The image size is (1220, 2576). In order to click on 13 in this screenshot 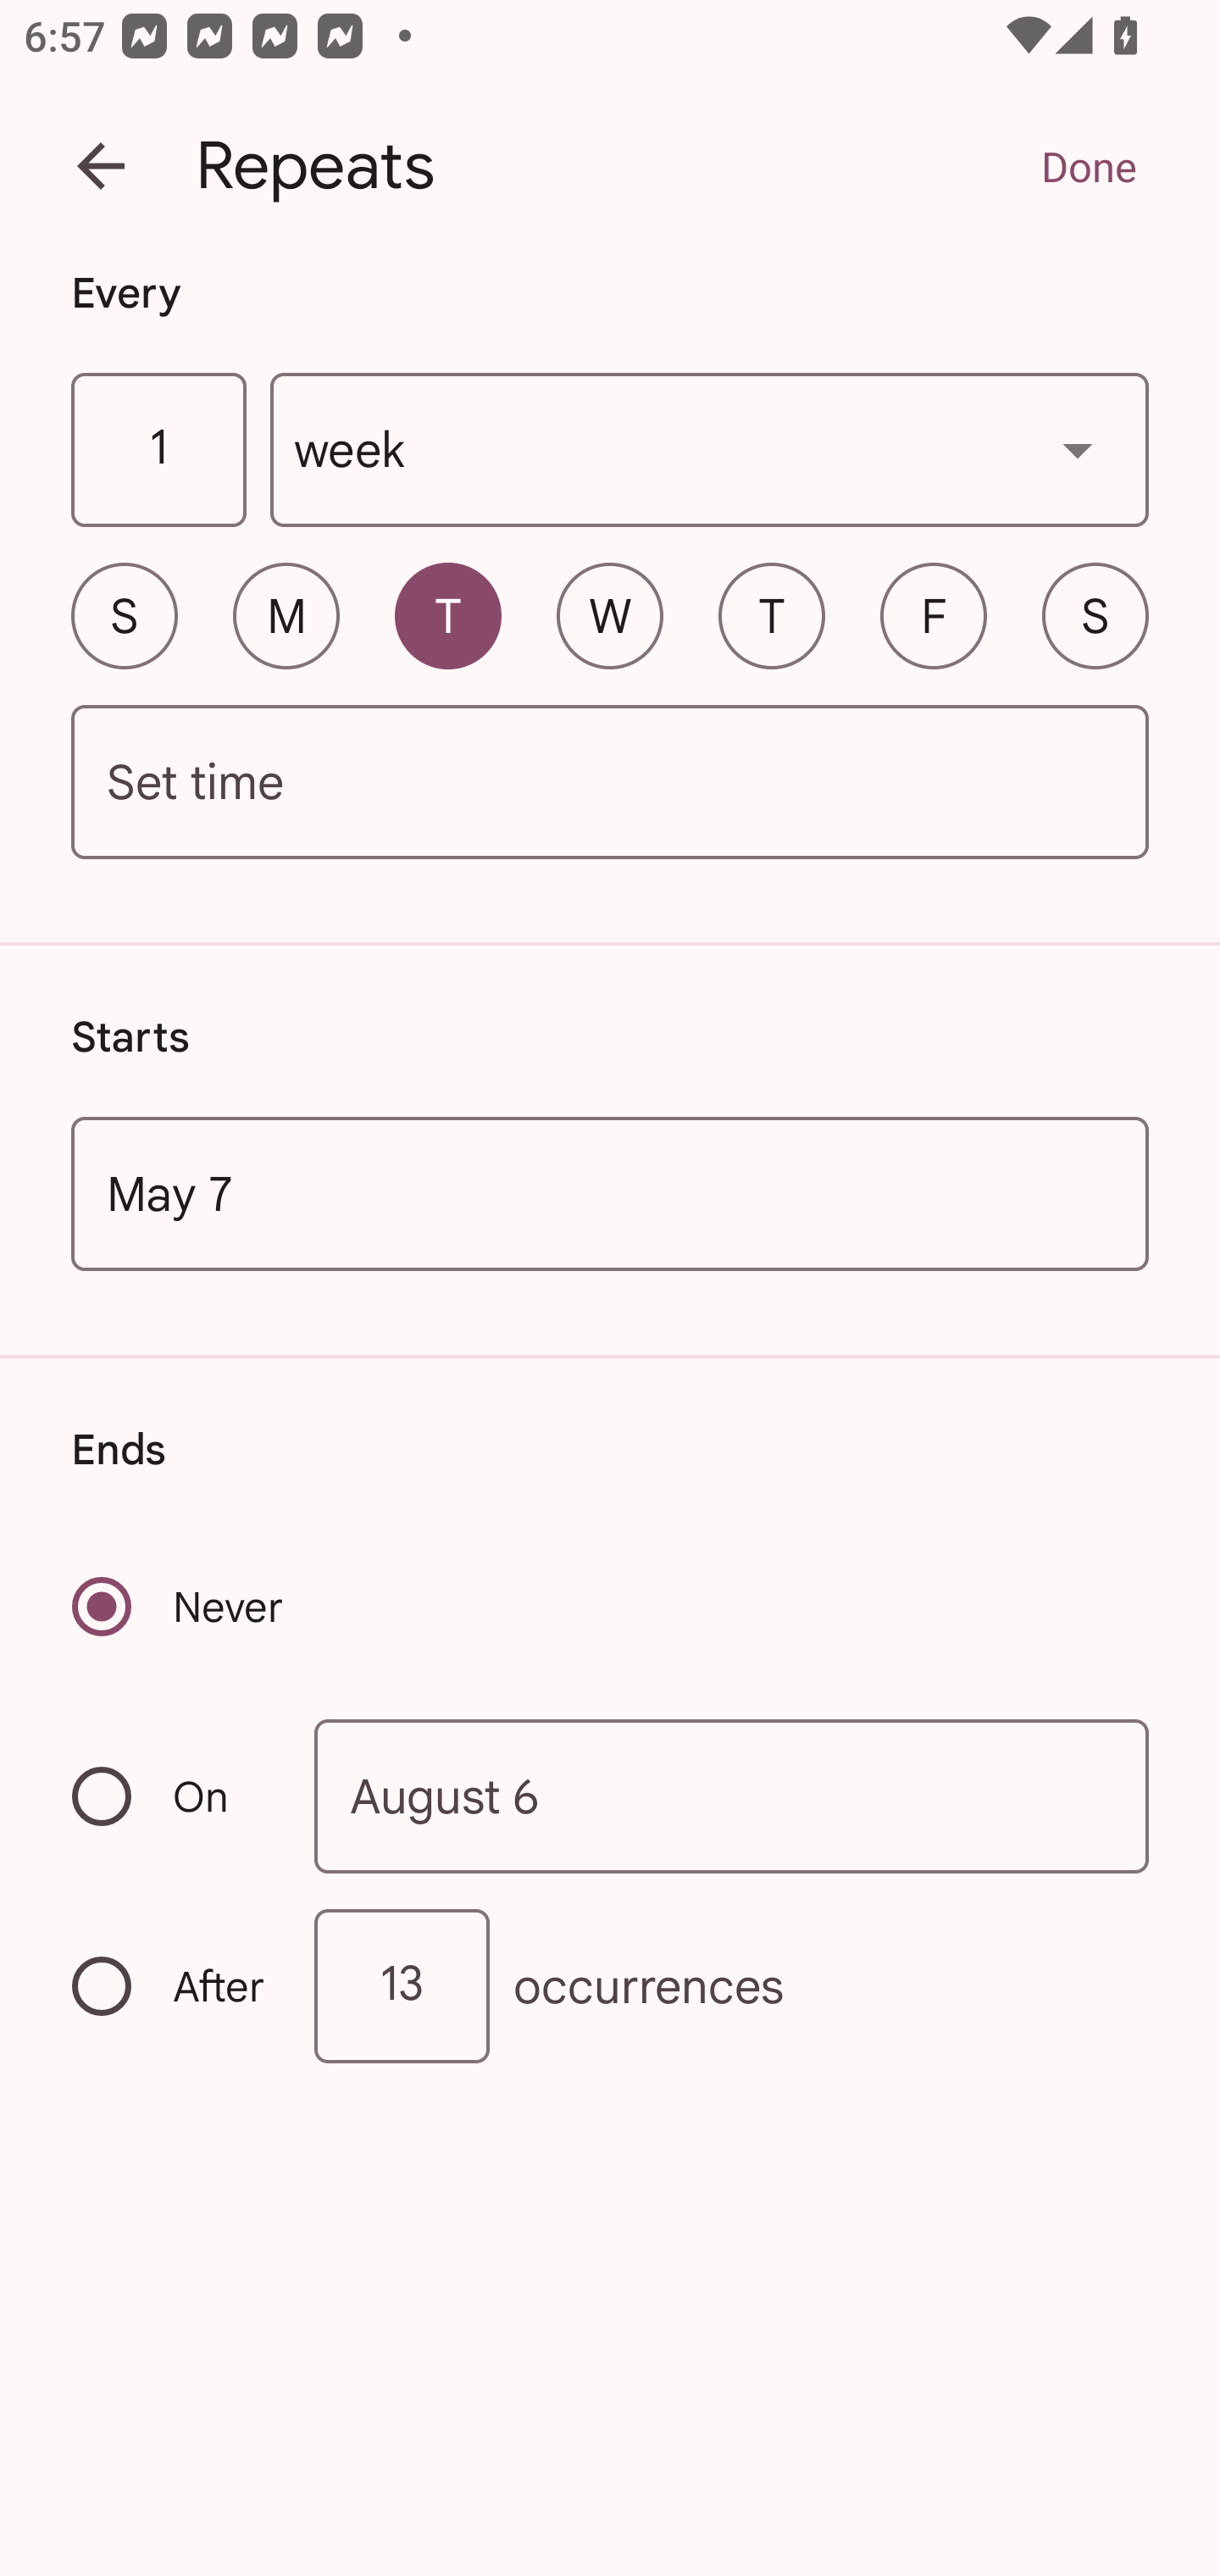, I will do `click(402, 1986)`.